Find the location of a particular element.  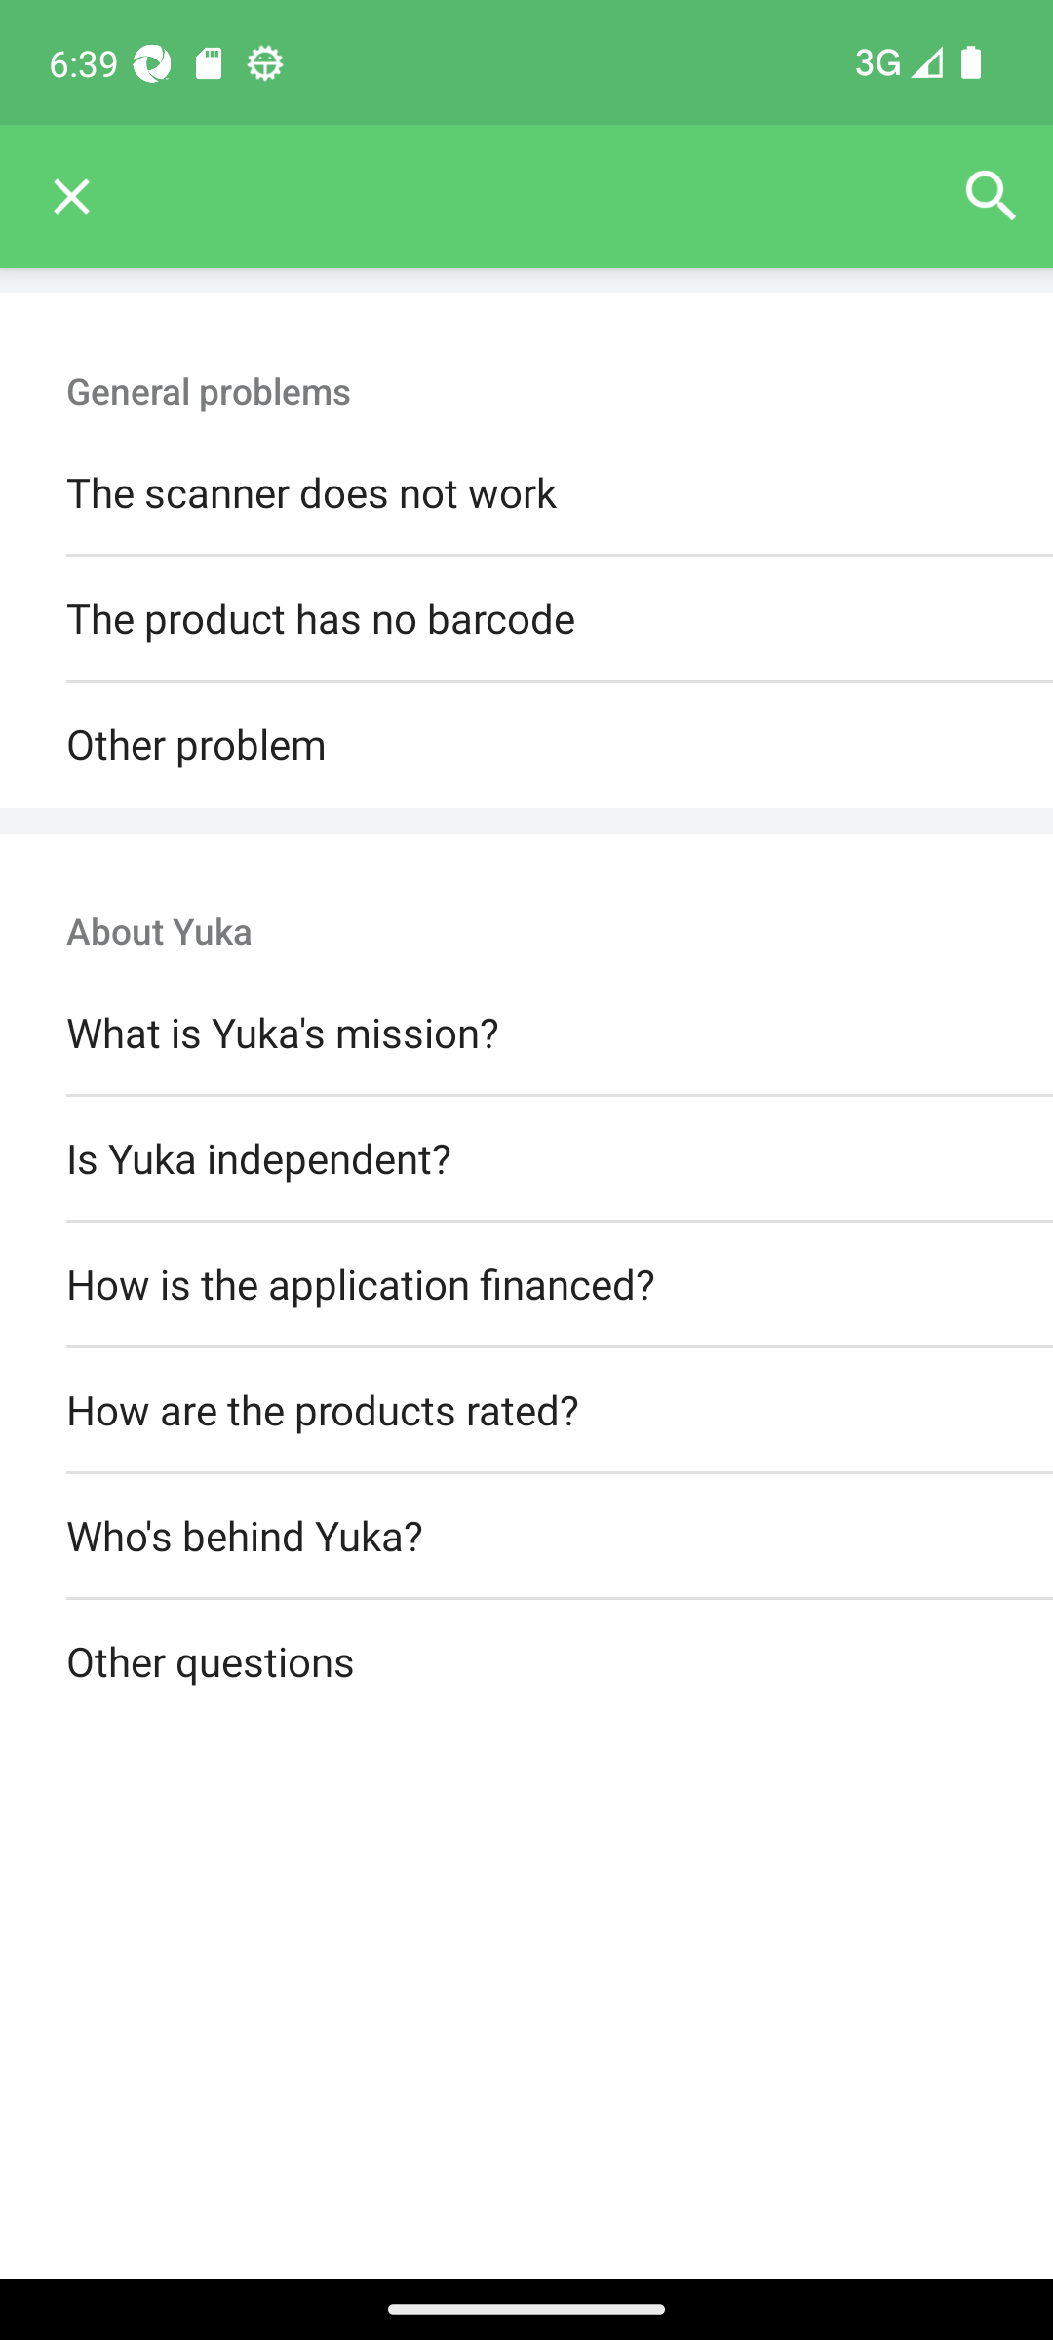

Other problem is located at coordinates (526, 745).